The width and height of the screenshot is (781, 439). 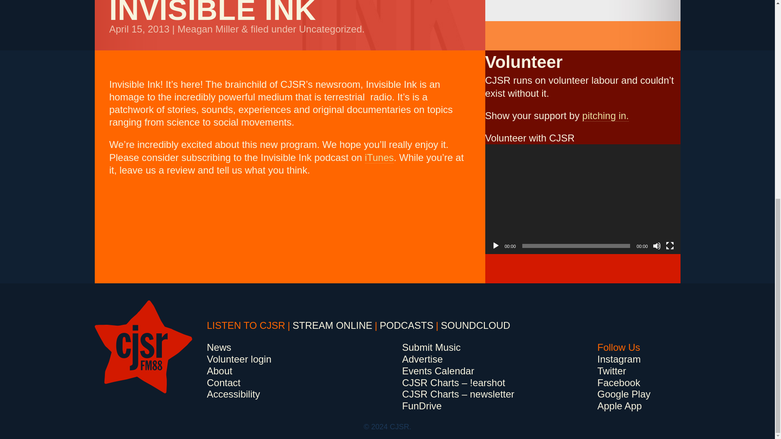 What do you see at coordinates (495, 246) in the screenshot?
I see `Play` at bounding box center [495, 246].